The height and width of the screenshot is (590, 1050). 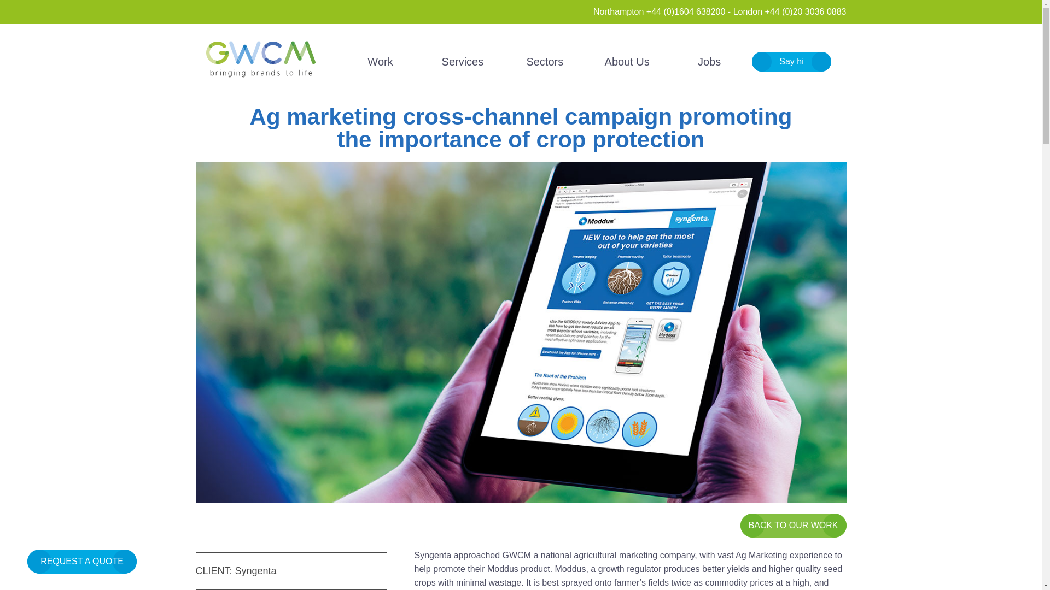 I want to click on Gavin Willis Creative Marketing, so click(x=260, y=59).